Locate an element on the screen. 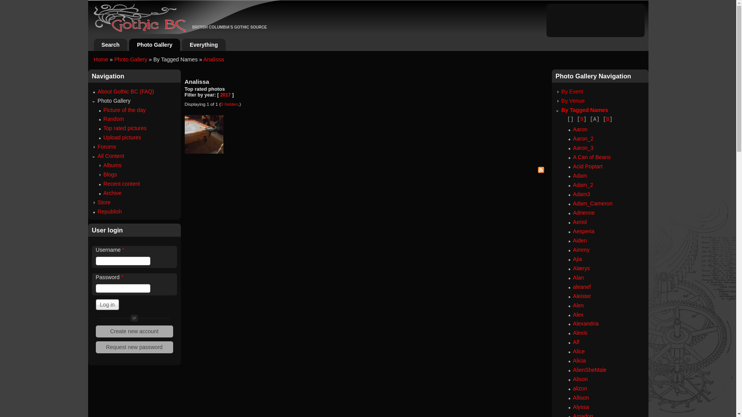 The height and width of the screenshot is (417, 742). Advertisement is located at coordinates (596, 19).